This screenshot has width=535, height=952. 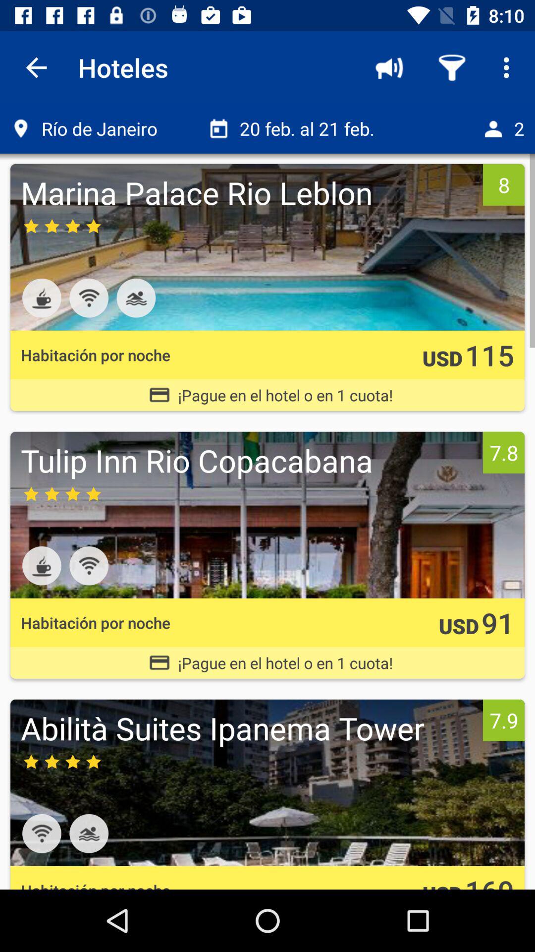 I want to click on select the app to the left of hoteles, so click(x=36, y=67).